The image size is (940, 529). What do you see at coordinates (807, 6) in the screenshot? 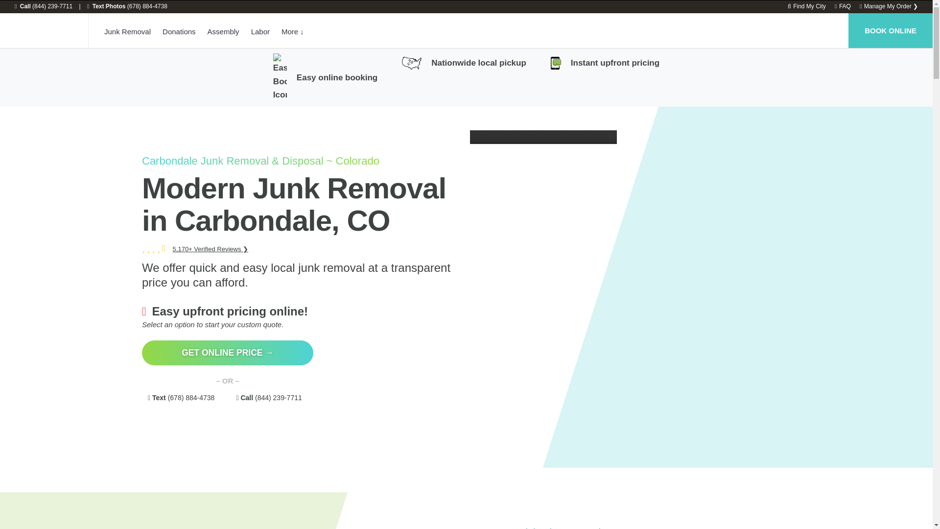
I see `Find My City` at bounding box center [807, 6].